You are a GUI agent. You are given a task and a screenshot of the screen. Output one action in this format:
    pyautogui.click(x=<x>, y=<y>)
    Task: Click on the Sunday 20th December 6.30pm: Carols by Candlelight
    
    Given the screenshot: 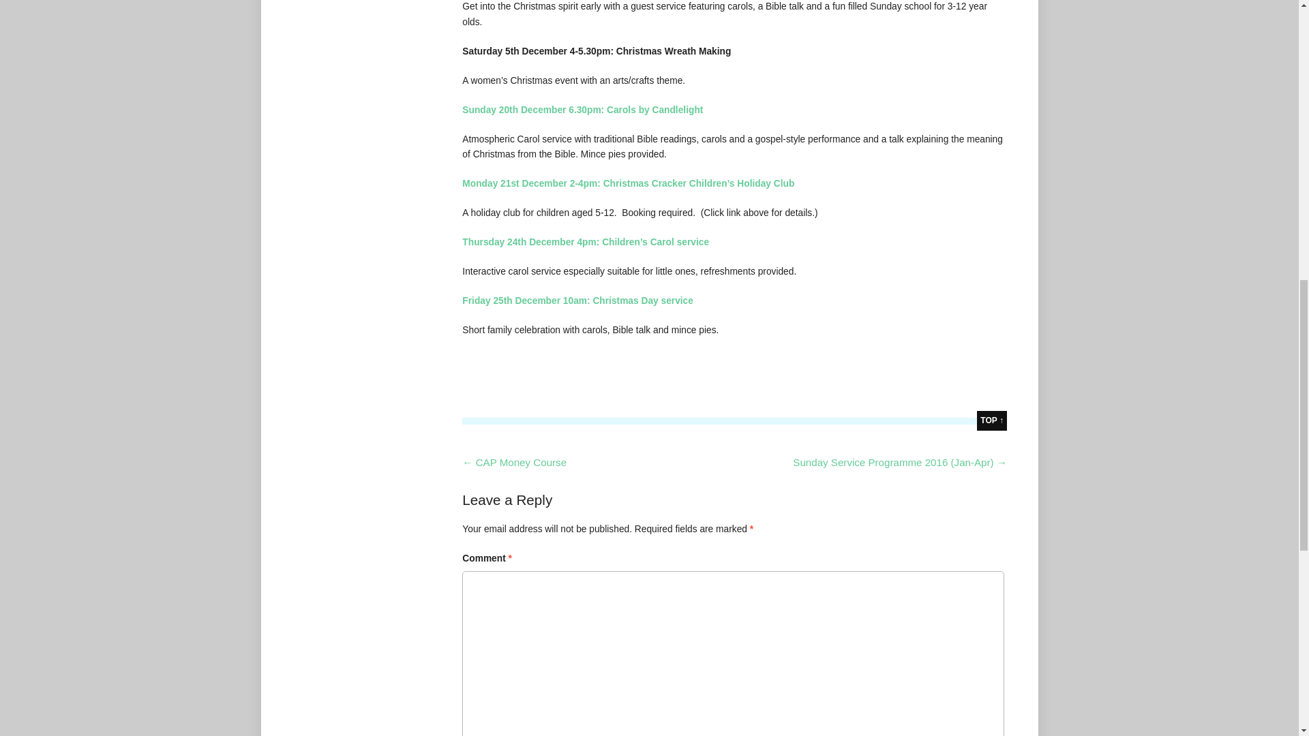 What is the action you would take?
    pyautogui.click(x=582, y=110)
    